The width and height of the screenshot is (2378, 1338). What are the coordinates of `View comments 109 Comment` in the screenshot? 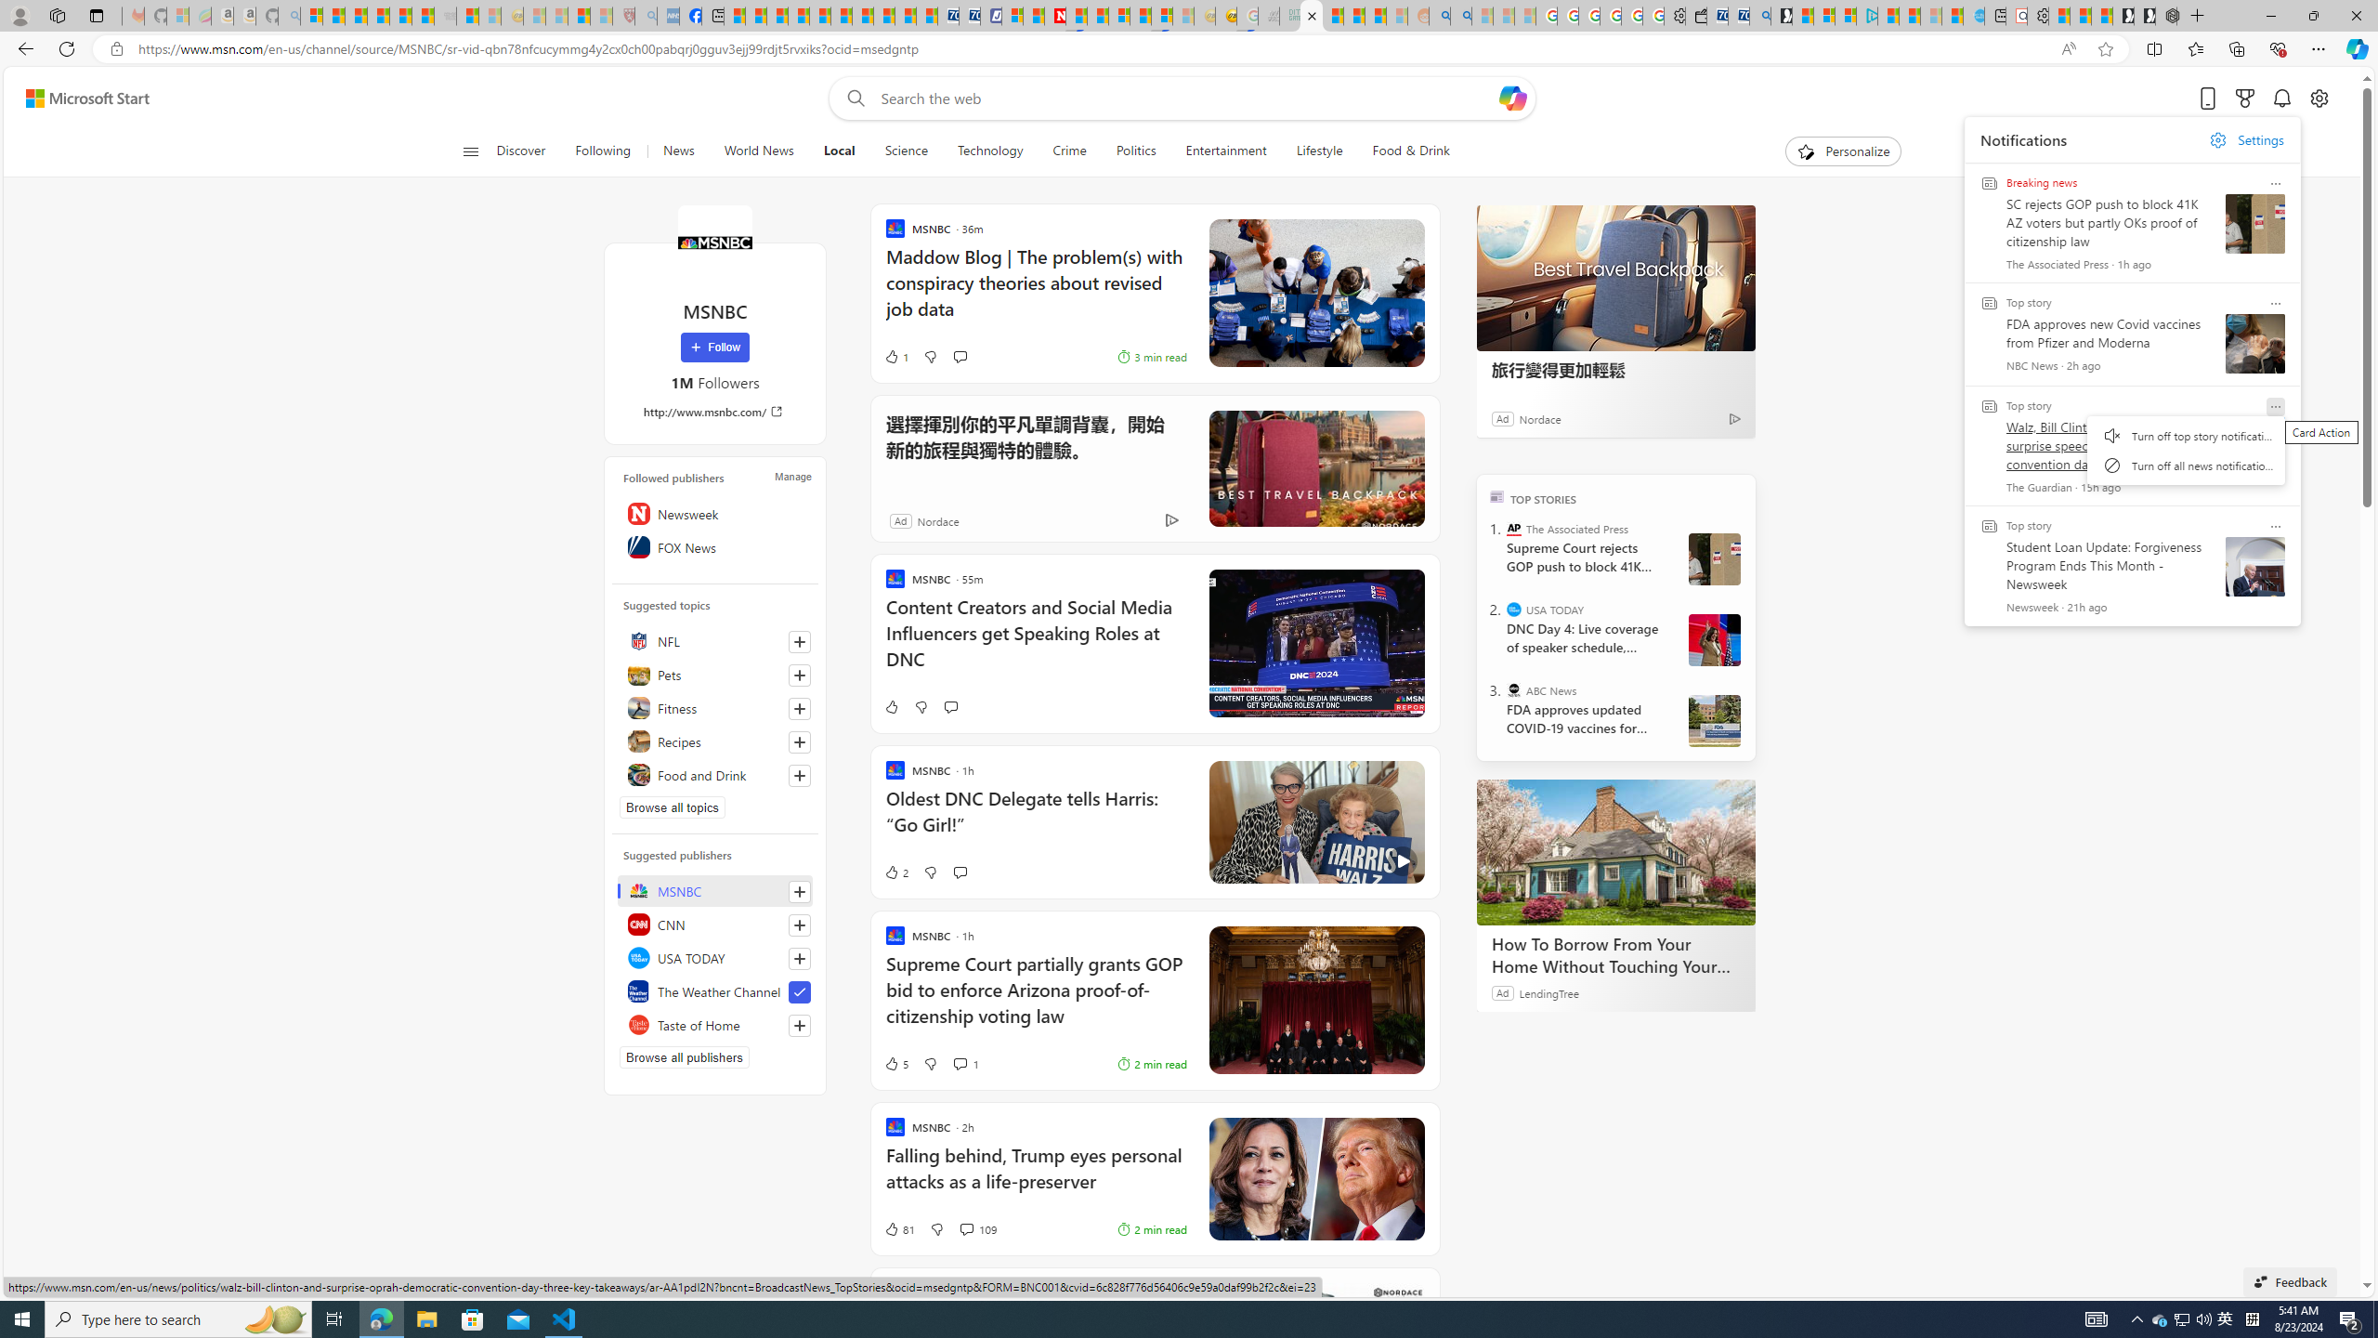 It's located at (977, 1228).